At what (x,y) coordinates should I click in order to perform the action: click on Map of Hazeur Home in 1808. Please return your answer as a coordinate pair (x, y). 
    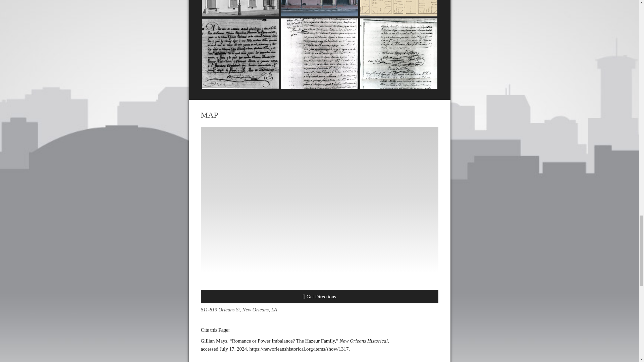
    Looking at the image, I should click on (398, 8).